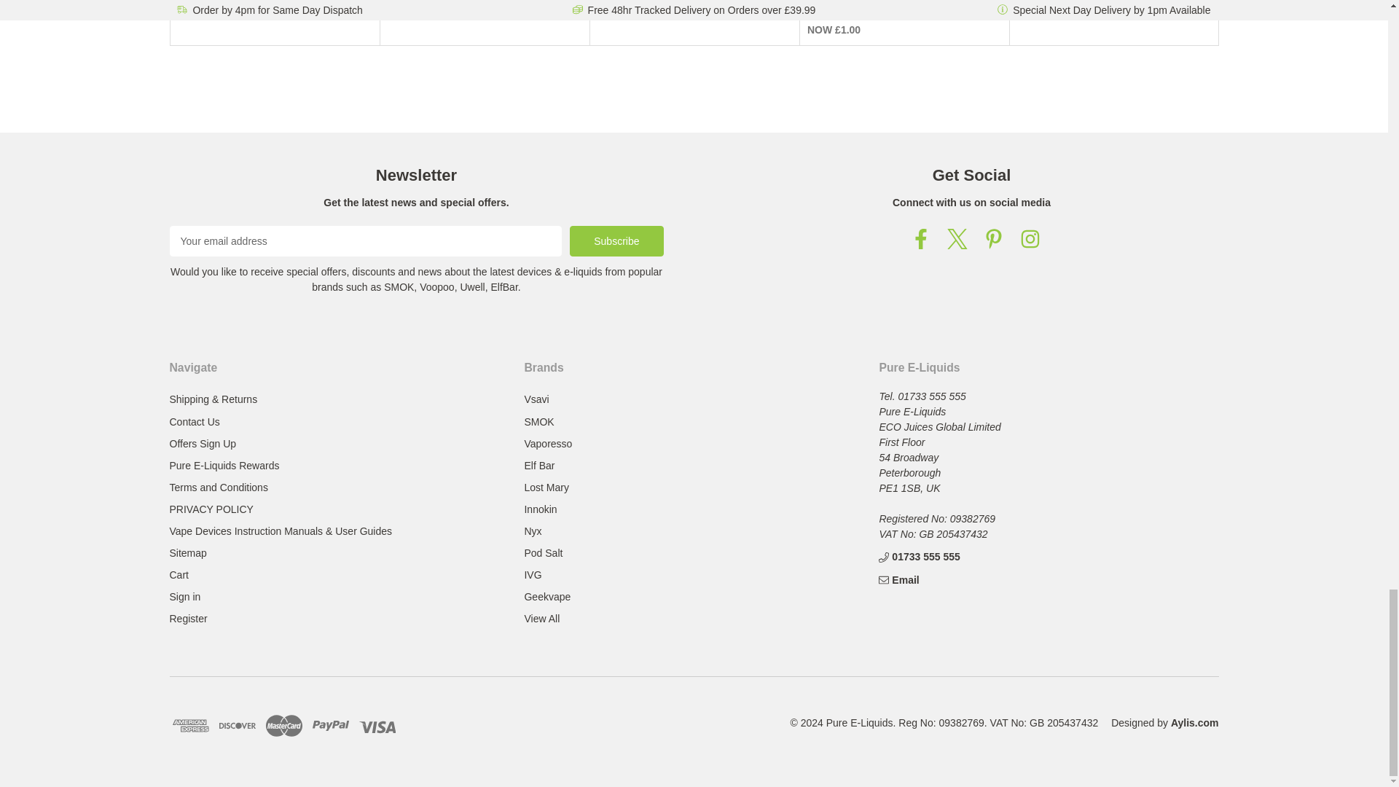 Image resolution: width=1399 pixels, height=787 pixels. What do you see at coordinates (957, 239) in the screenshot?
I see `X` at bounding box center [957, 239].